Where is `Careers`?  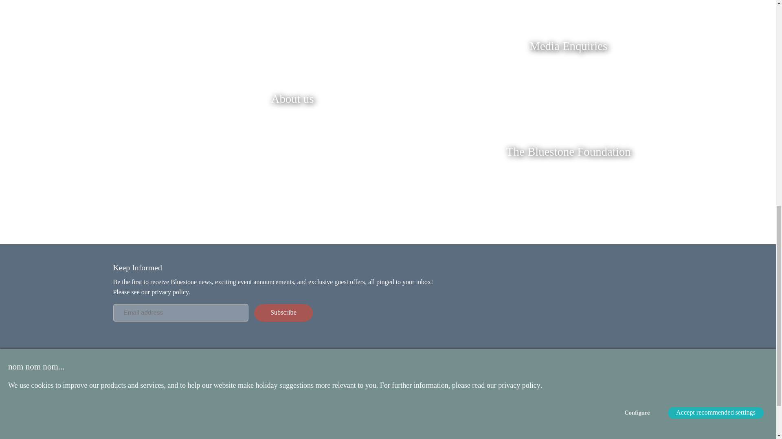
Careers is located at coordinates (122, 406).